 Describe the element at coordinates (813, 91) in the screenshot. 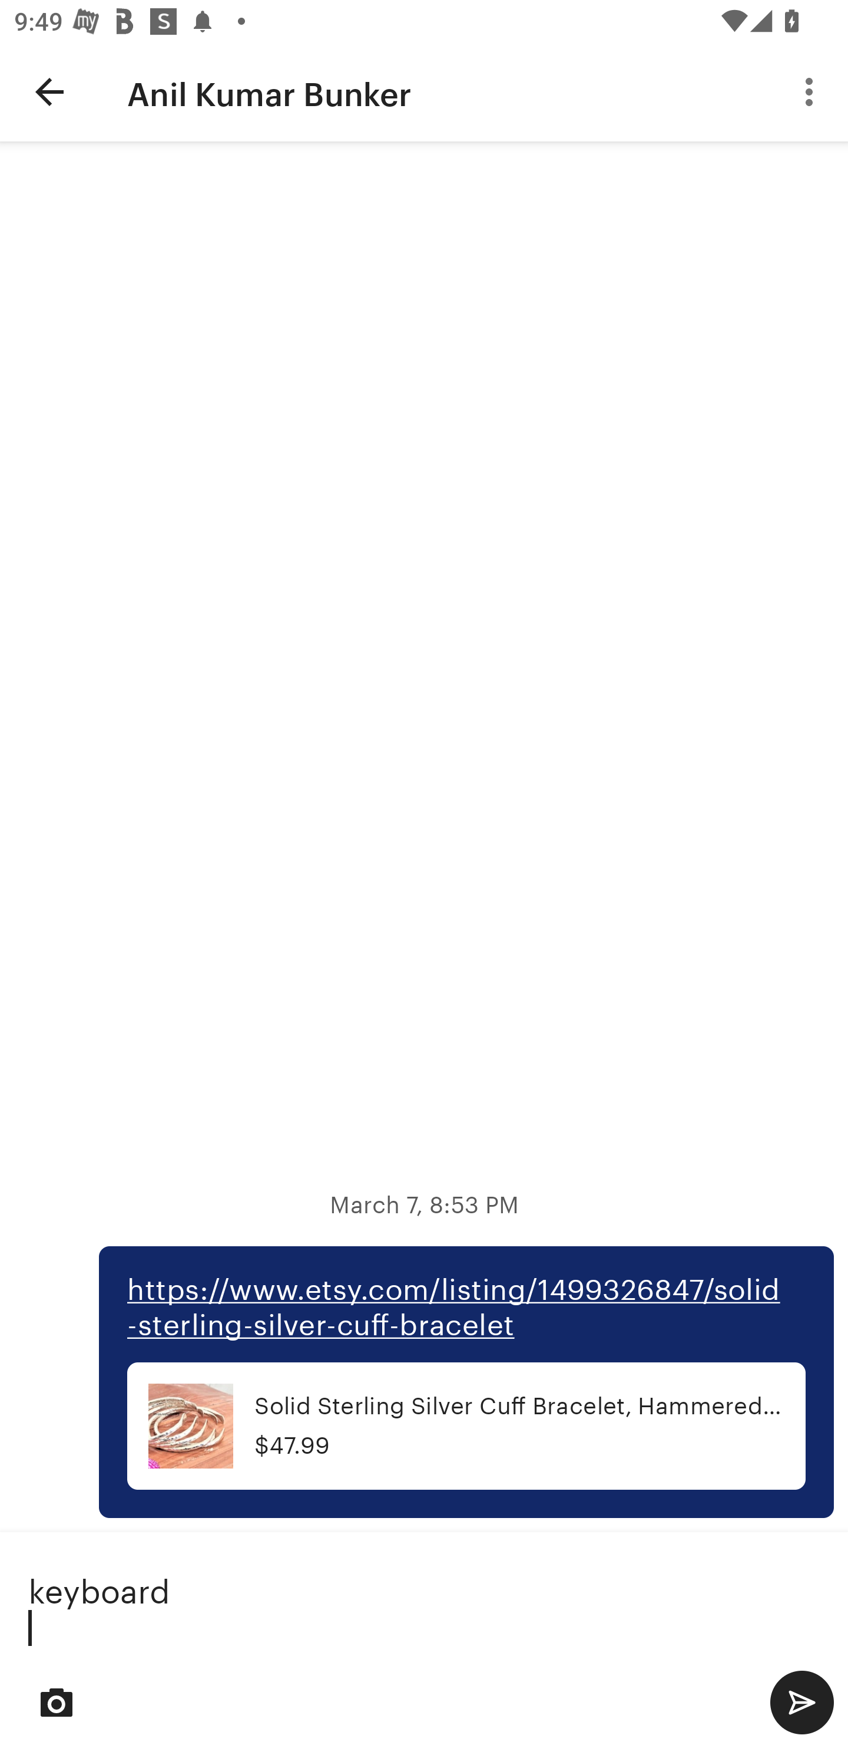

I see `More options` at that location.